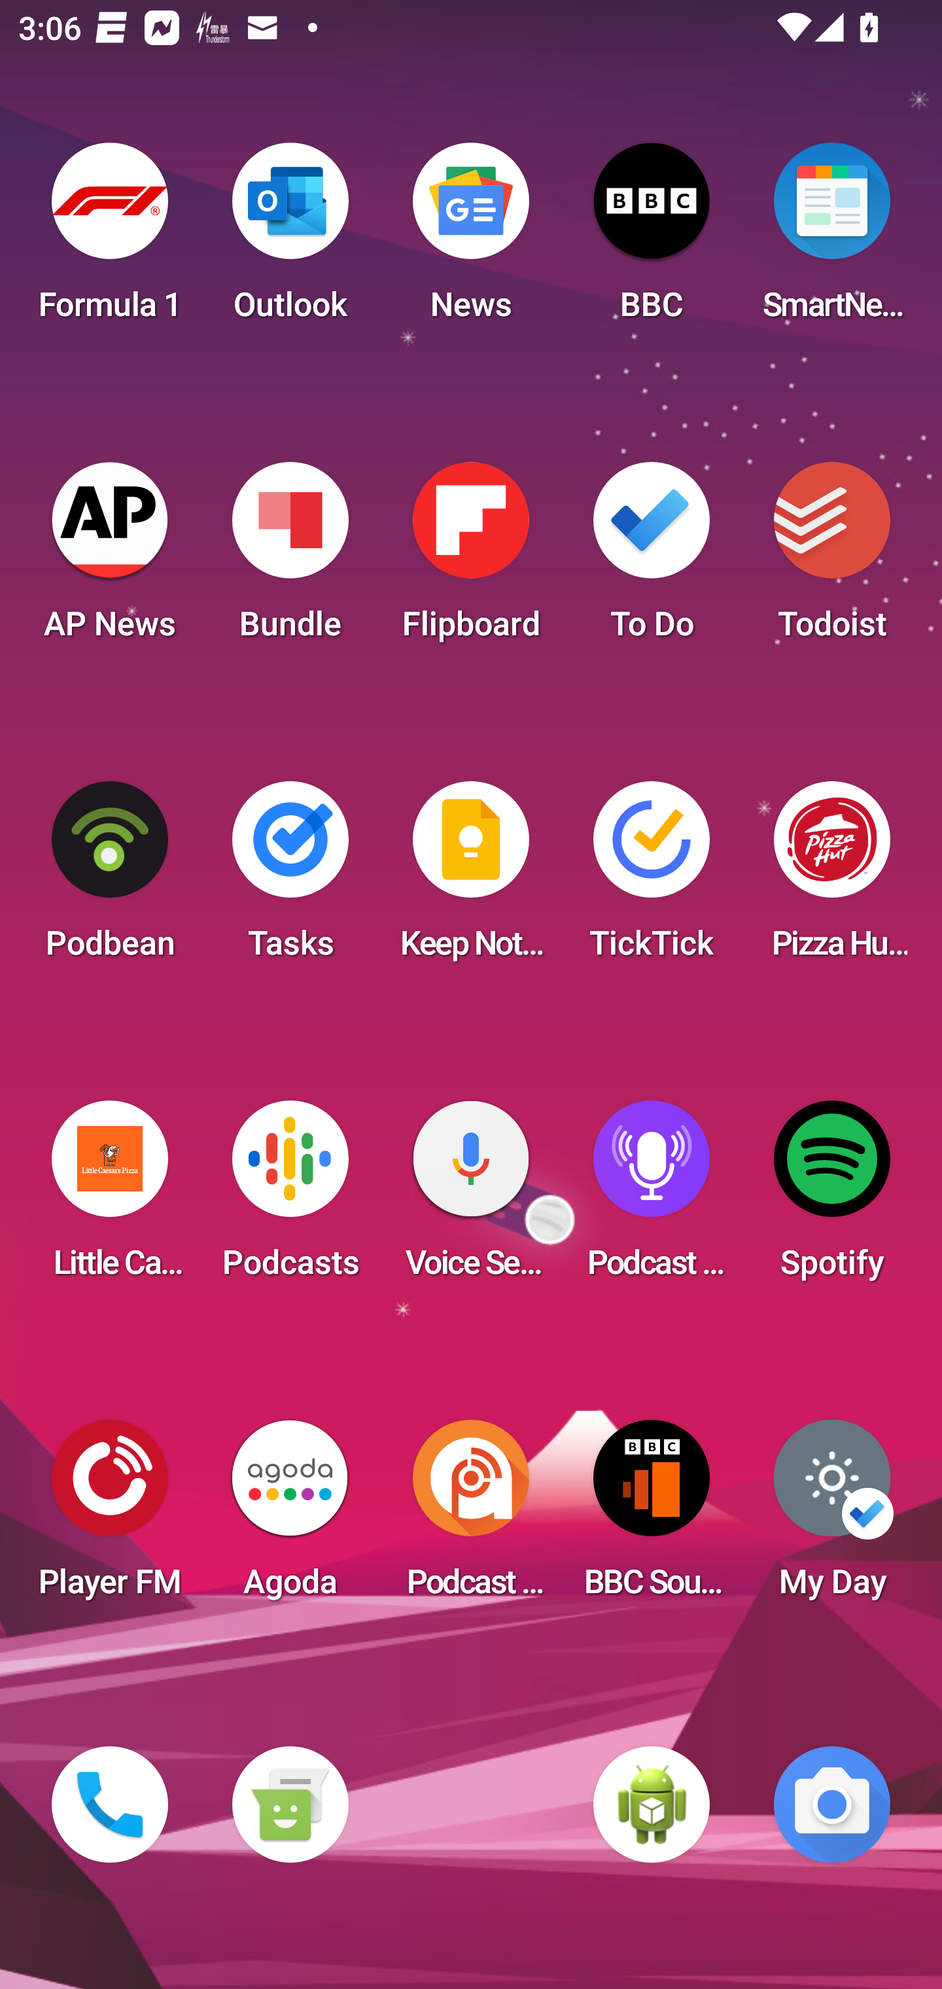 The height and width of the screenshot is (1989, 942). Describe the element at coordinates (652, 239) in the screenshot. I see `BBC` at that location.